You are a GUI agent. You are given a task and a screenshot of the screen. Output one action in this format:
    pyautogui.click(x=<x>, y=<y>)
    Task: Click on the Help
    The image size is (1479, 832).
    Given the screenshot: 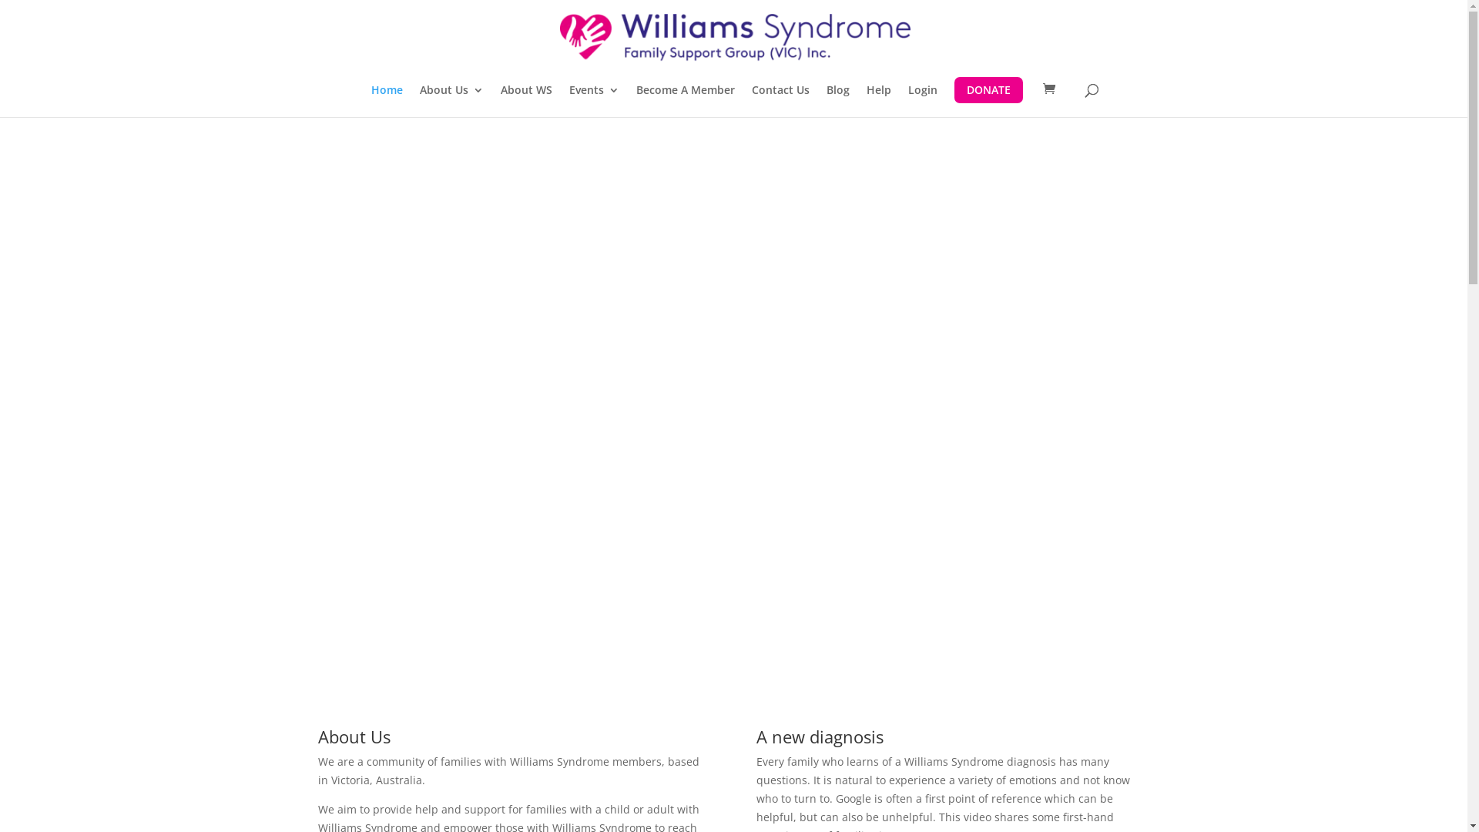 What is the action you would take?
    pyautogui.click(x=878, y=101)
    